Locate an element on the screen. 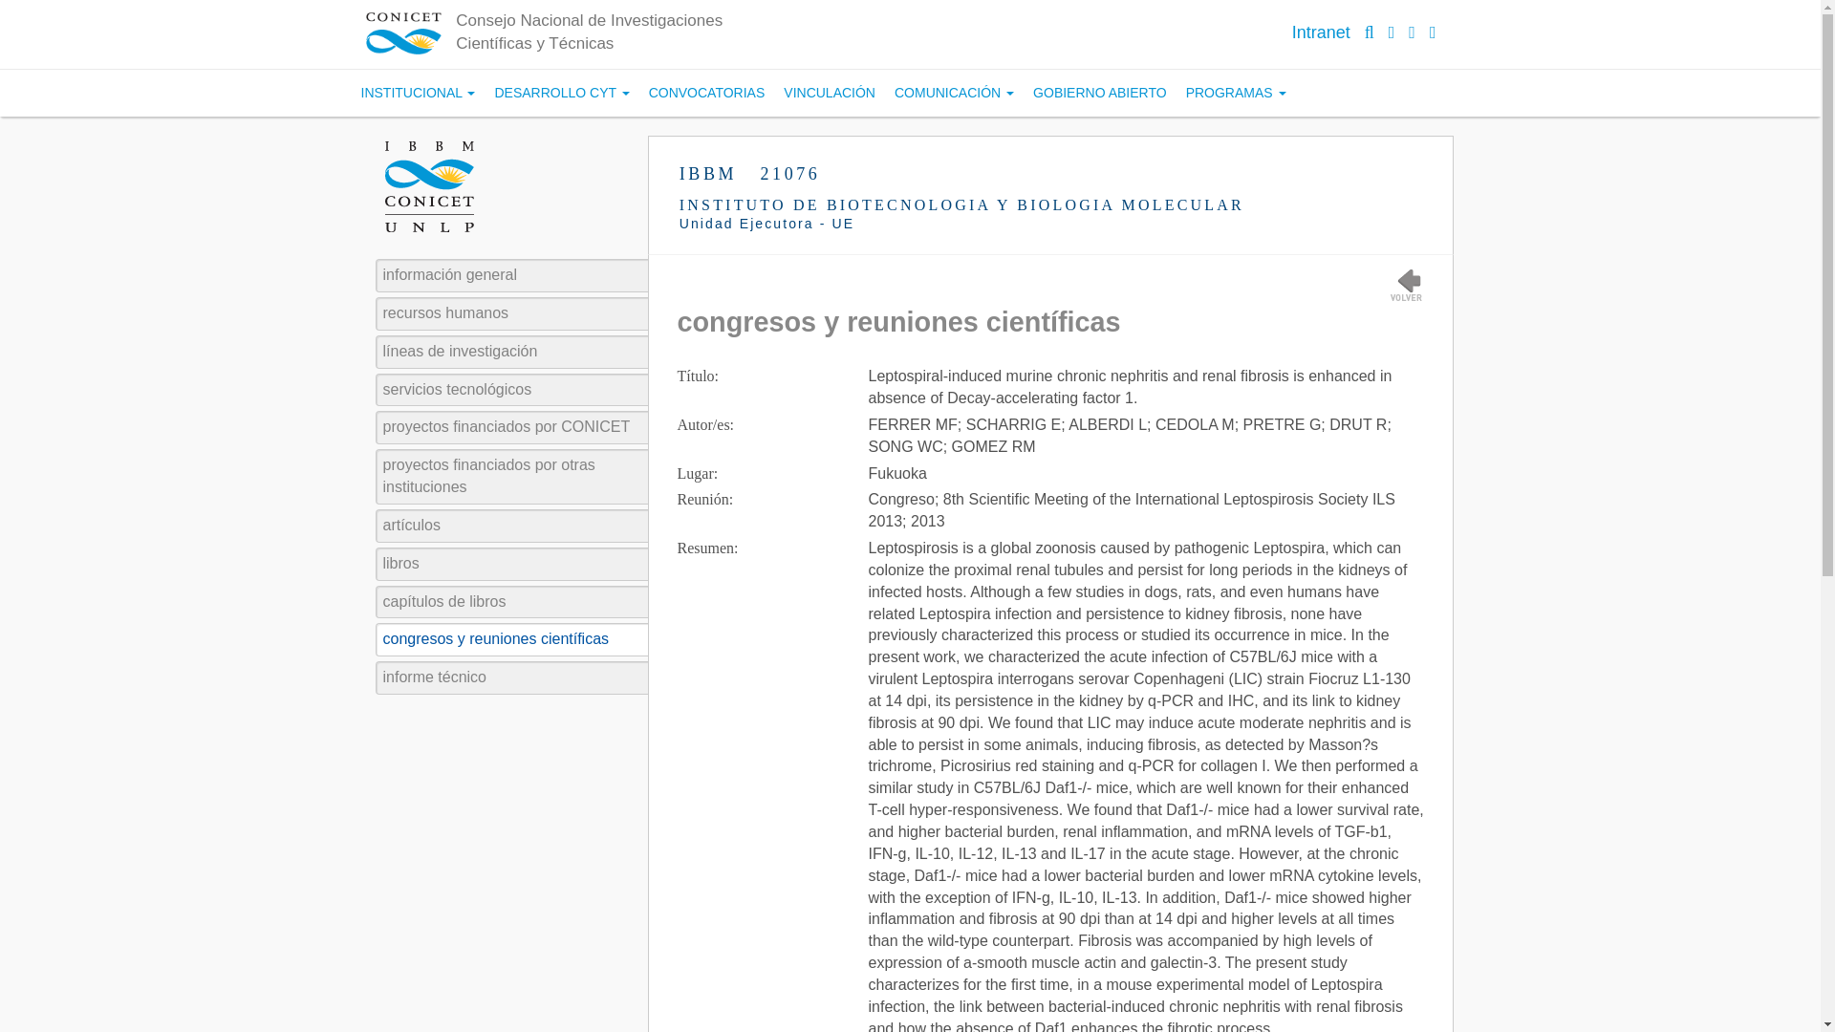  Intranet is located at coordinates (1321, 32).